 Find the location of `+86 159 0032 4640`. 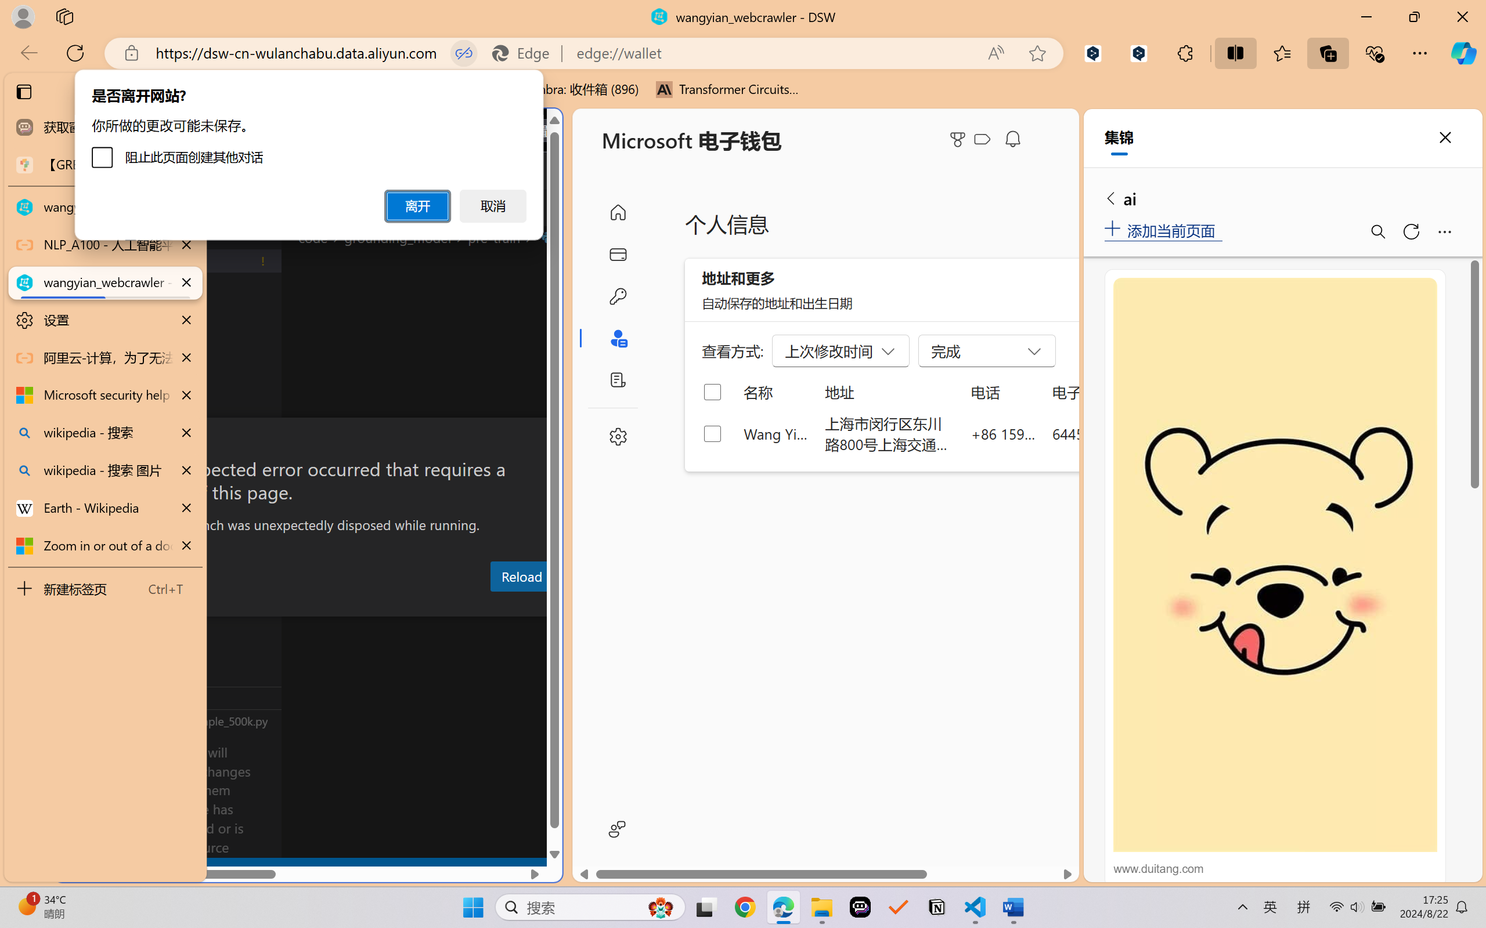

+86 159 0032 4640 is located at coordinates (1003, 433).